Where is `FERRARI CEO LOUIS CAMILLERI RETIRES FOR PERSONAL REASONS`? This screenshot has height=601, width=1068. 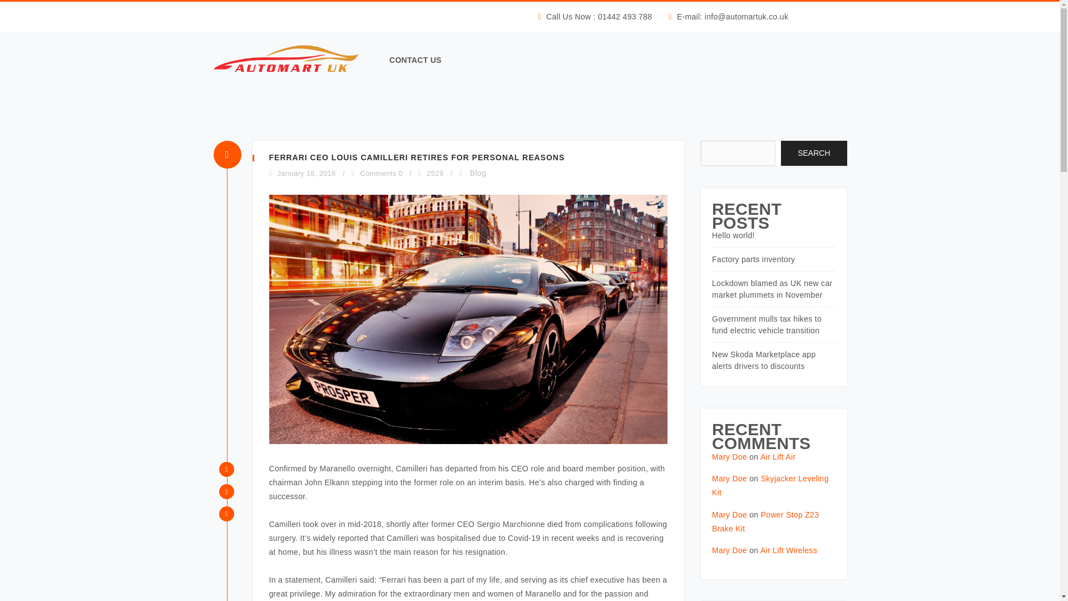 FERRARI CEO LOUIS CAMILLERI RETIRES FOR PERSONAL REASONS is located at coordinates (417, 157).